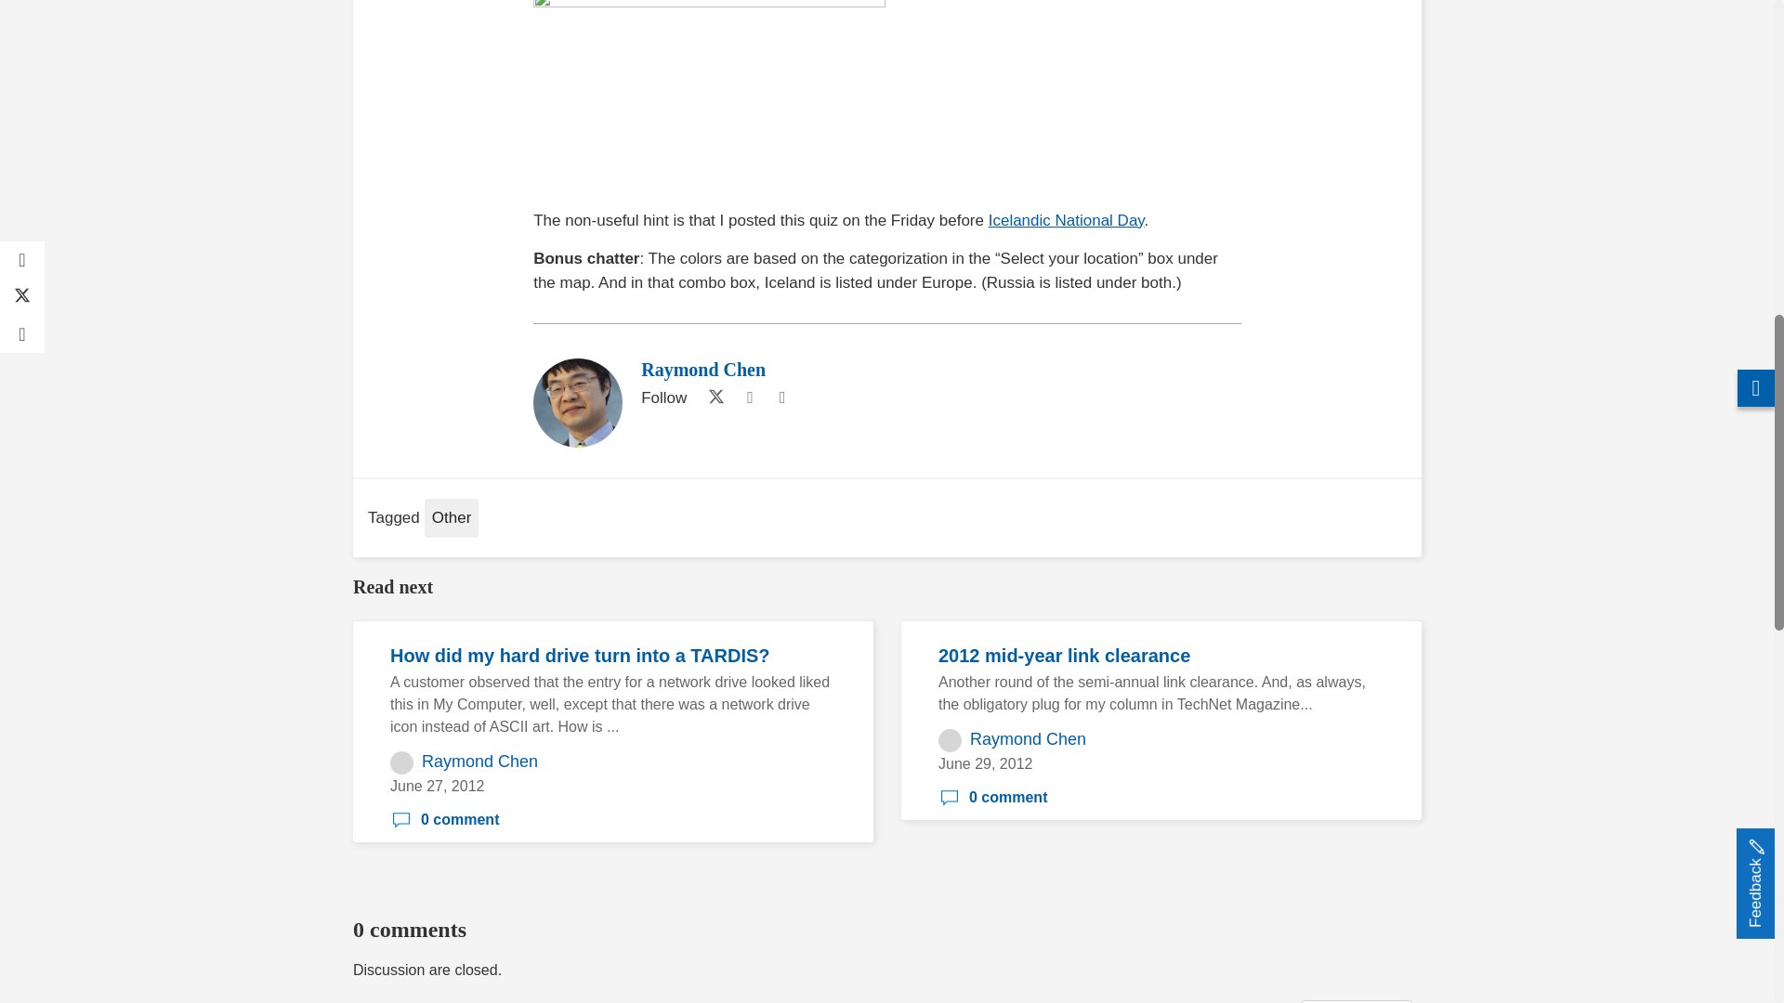 The width and height of the screenshot is (1784, 1003). Describe the element at coordinates (712, 397) in the screenshot. I see `Twitter` at that location.